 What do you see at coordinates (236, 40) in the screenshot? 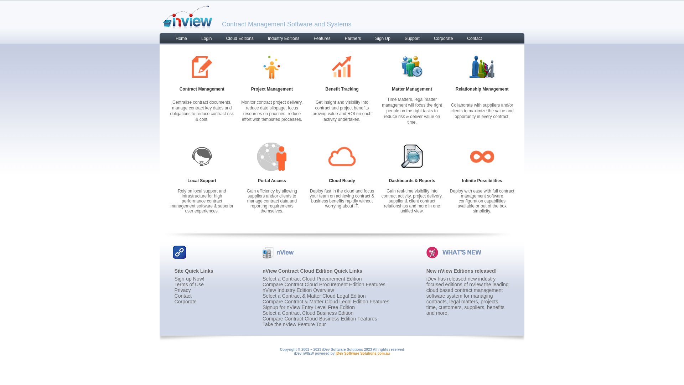
I see `Cloud Editions` at bounding box center [236, 40].